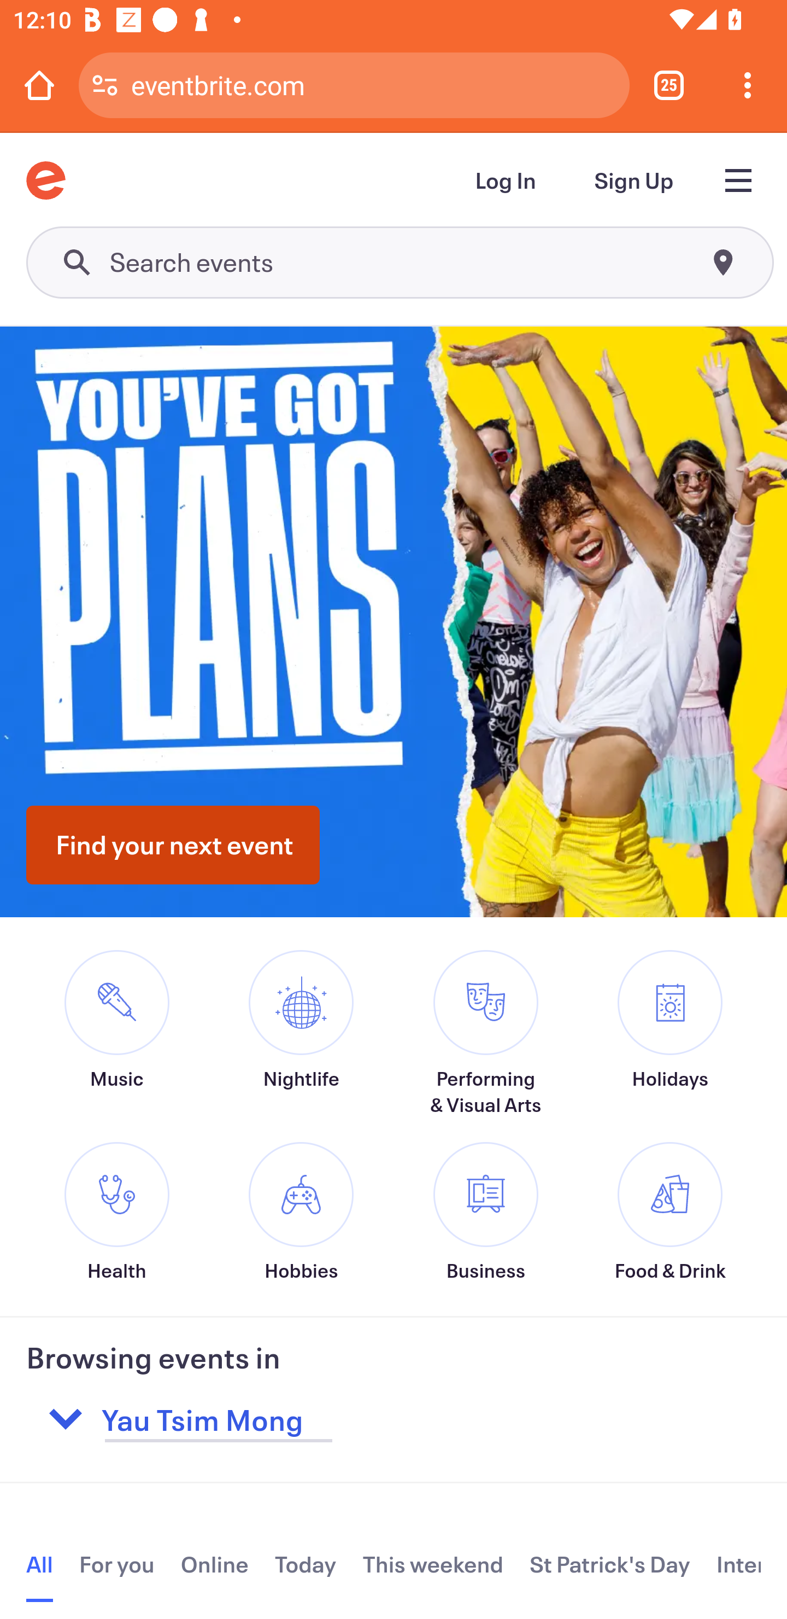 Image resolution: width=787 pixels, height=1619 pixels. What do you see at coordinates (669, 1046) in the screenshot?
I see `Holidays` at bounding box center [669, 1046].